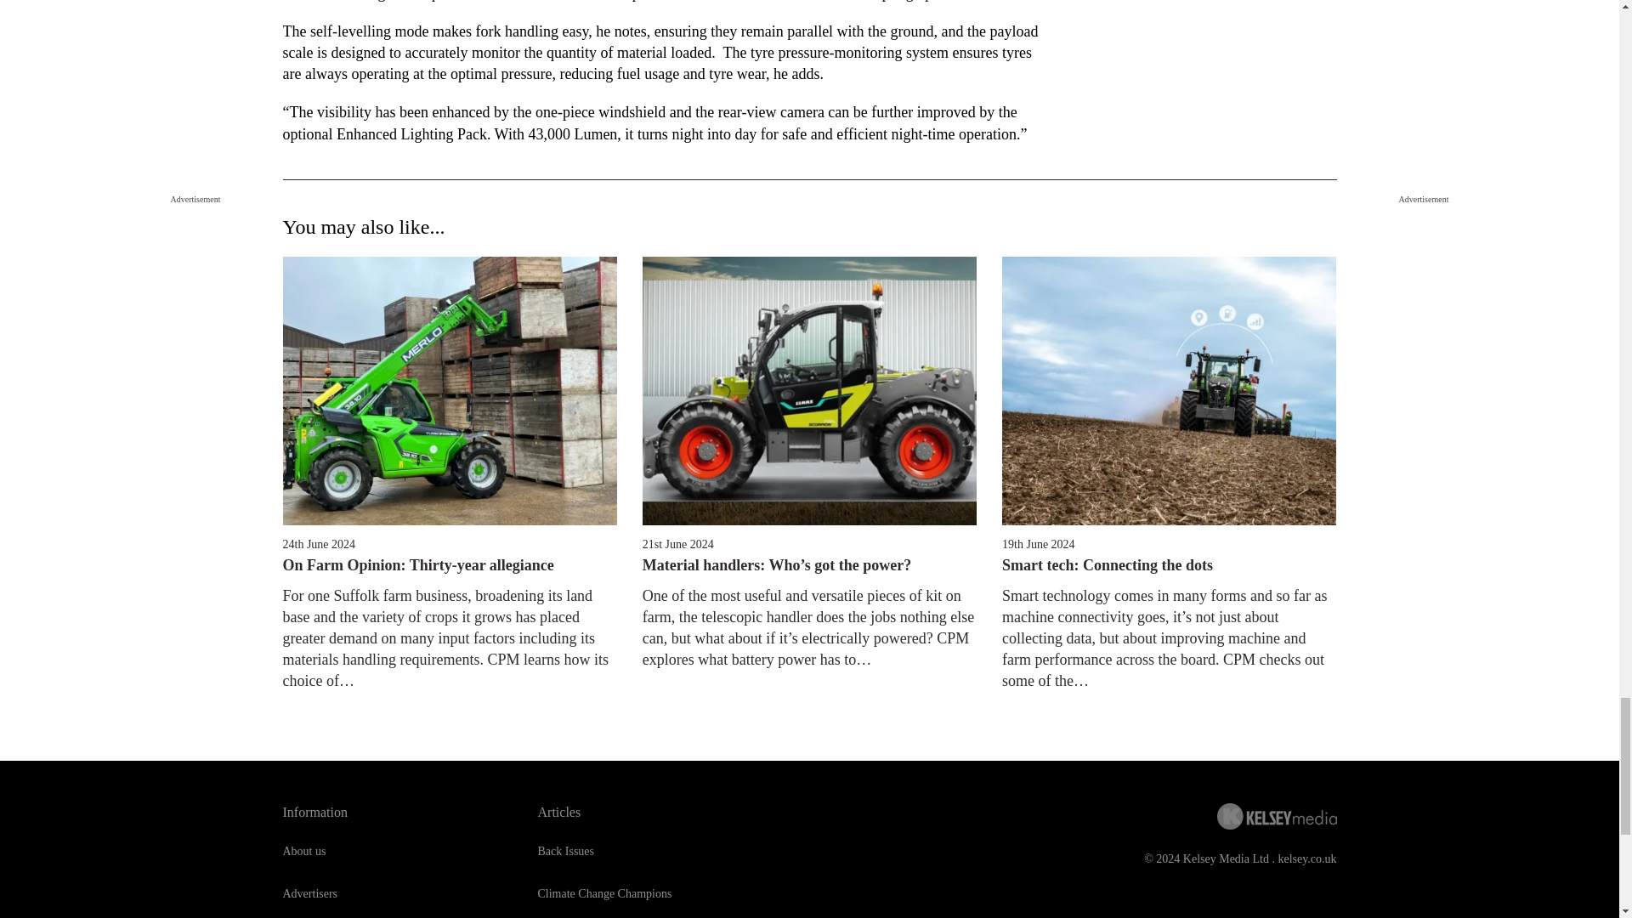 The width and height of the screenshot is (1632, 918). I want to click on About us, so click(303, 850).